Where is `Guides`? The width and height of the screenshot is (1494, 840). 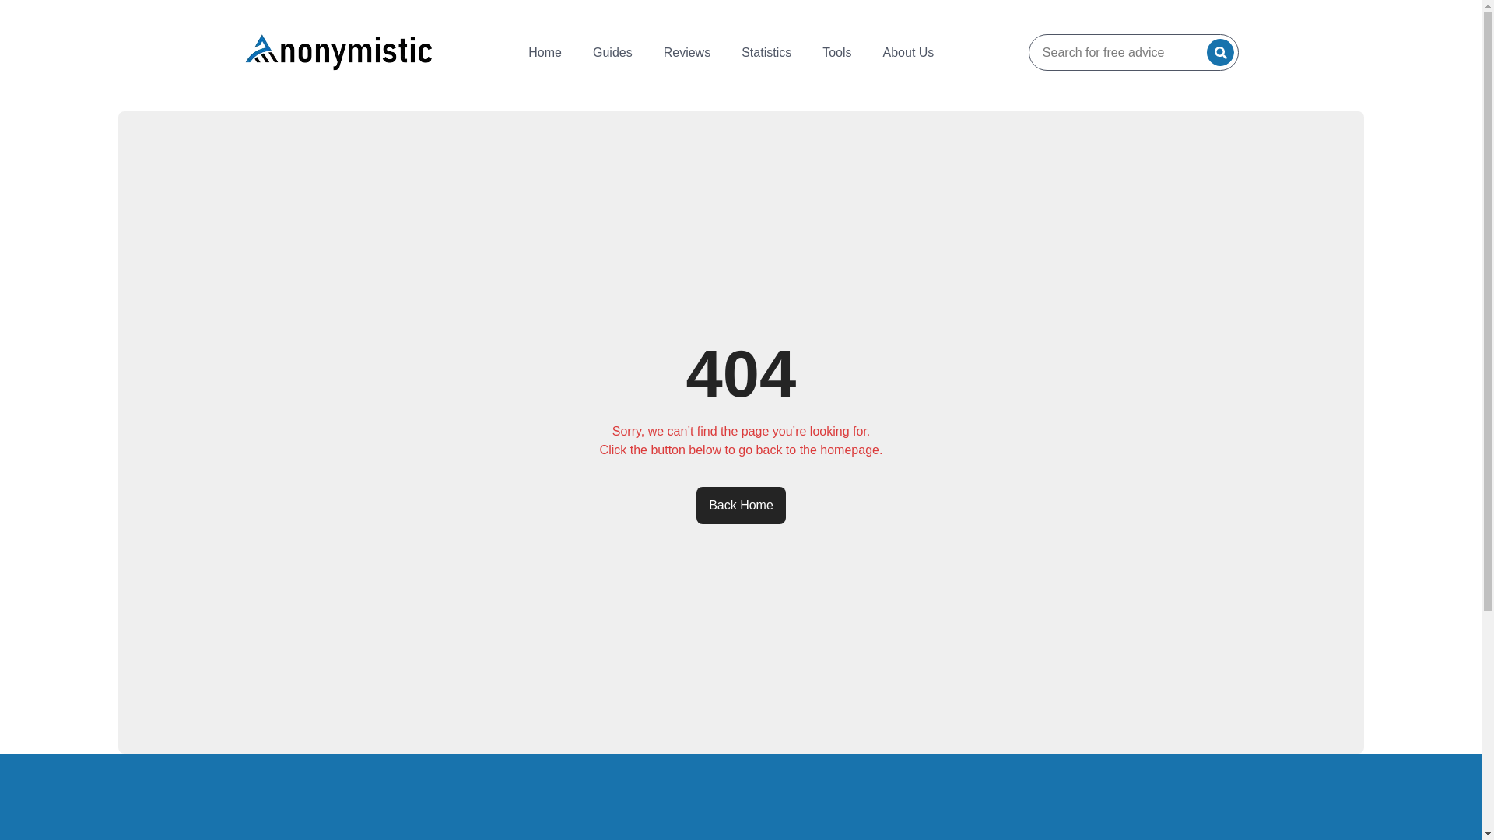
Guides is located at coordinates (612, 51).